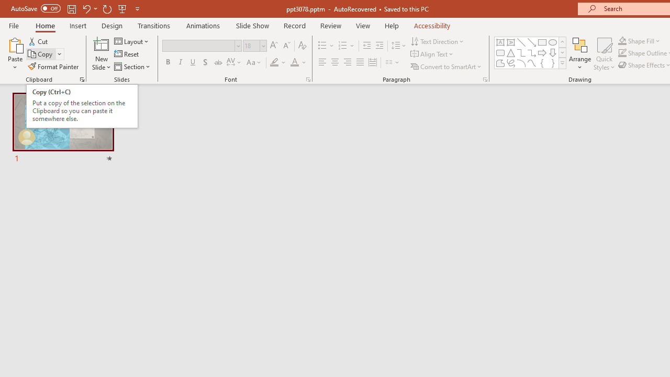 This screenshot has height=377, width=670. I want to click on Font Size, so click(251, 46).